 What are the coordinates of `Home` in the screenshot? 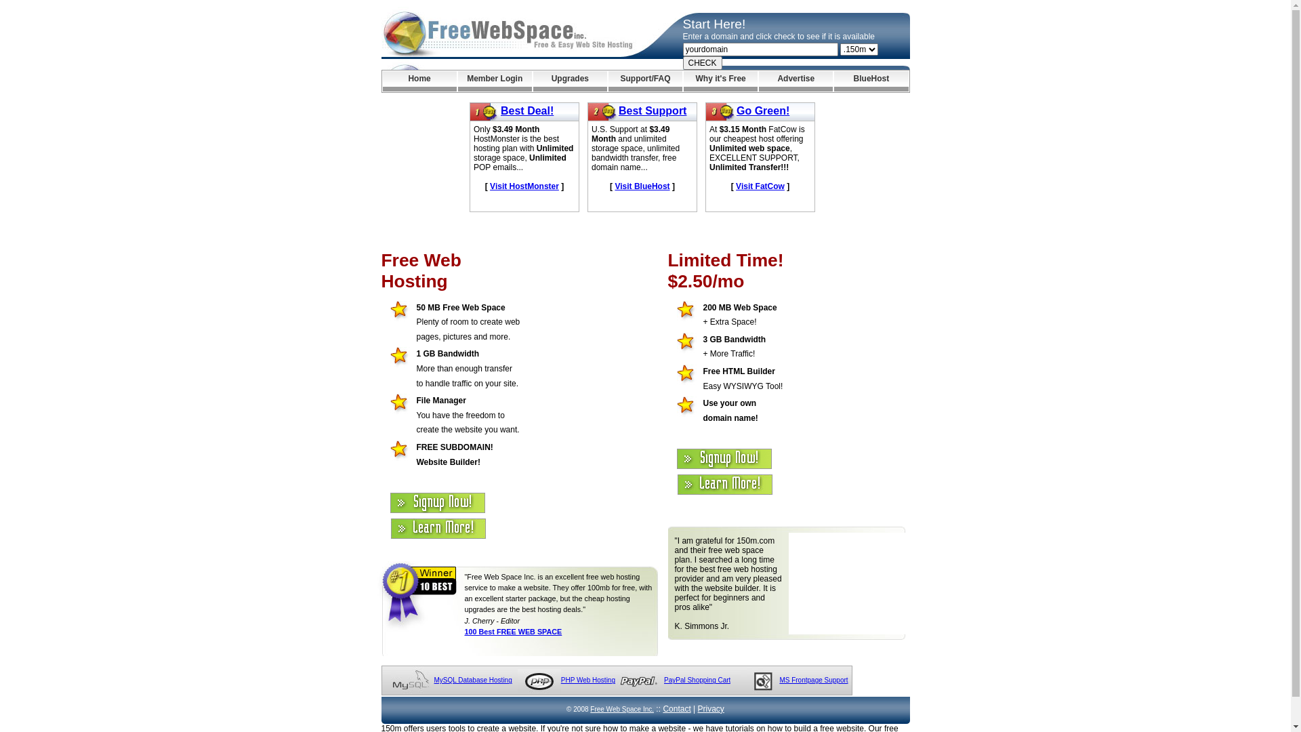 It's located at (419, 81).